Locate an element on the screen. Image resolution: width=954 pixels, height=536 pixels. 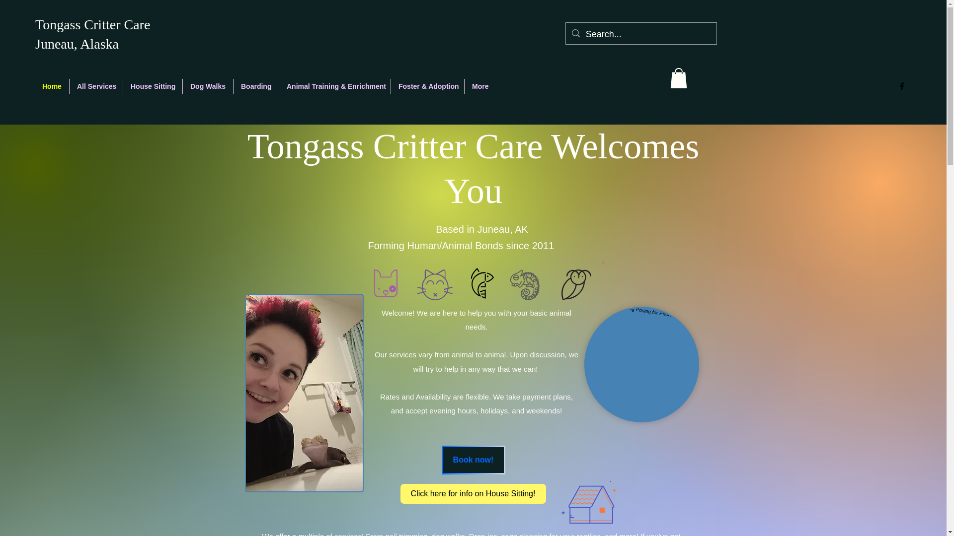
Dog Walks is located at coordinates (208, 86).